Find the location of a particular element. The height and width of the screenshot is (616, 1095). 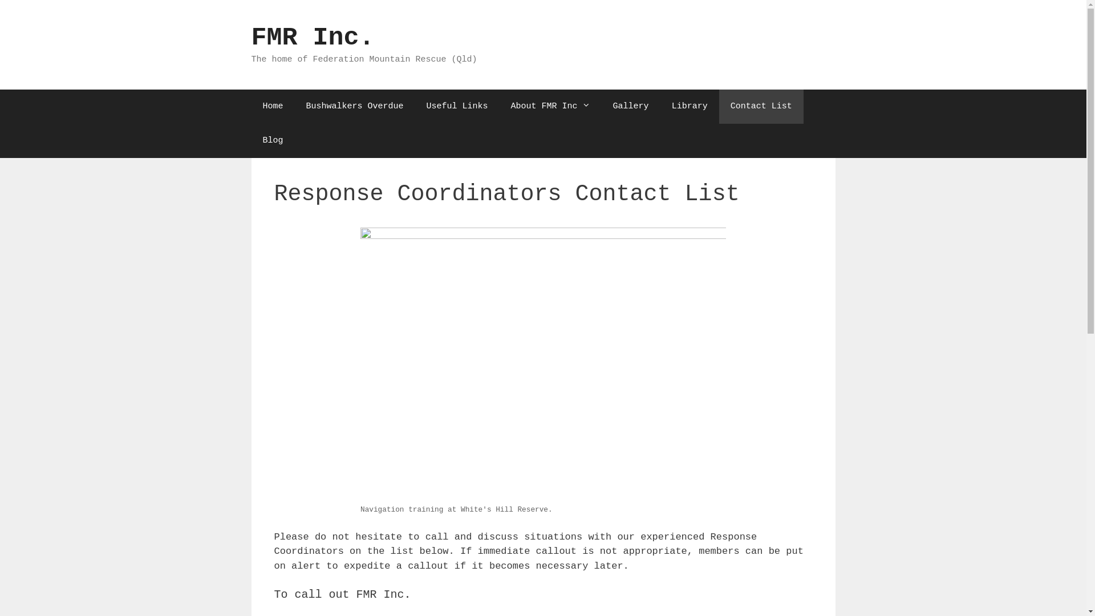

Blog is located at coordinates (273, 140).